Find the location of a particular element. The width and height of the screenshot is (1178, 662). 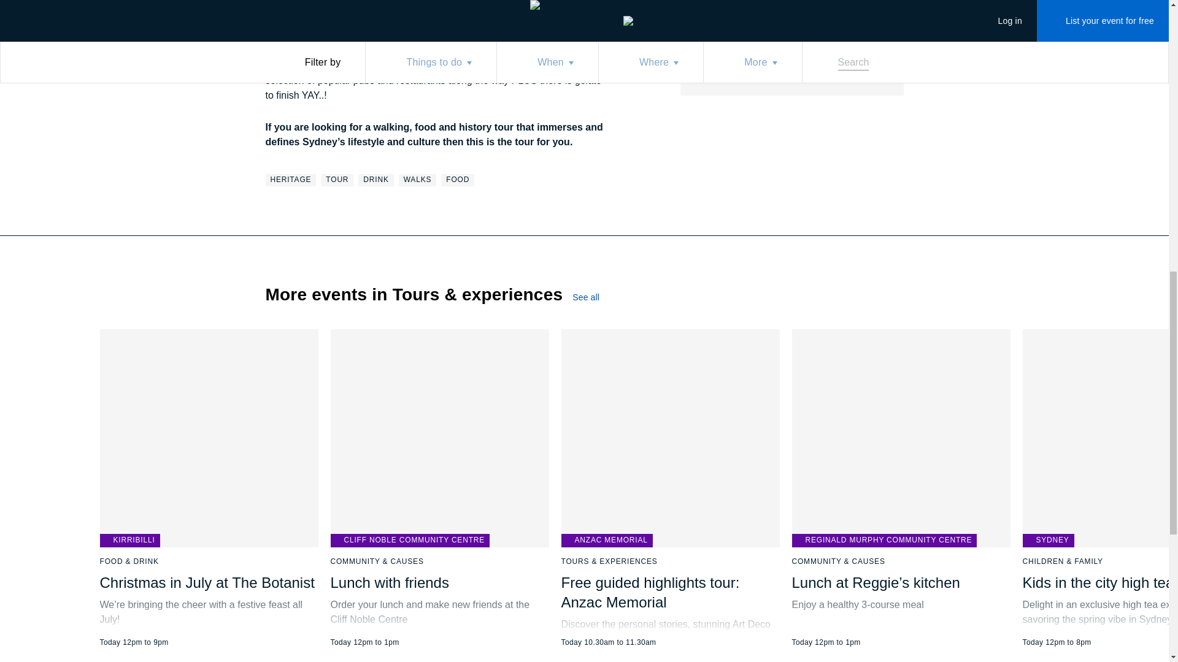

WALKS is located at coordinates (774, 14).